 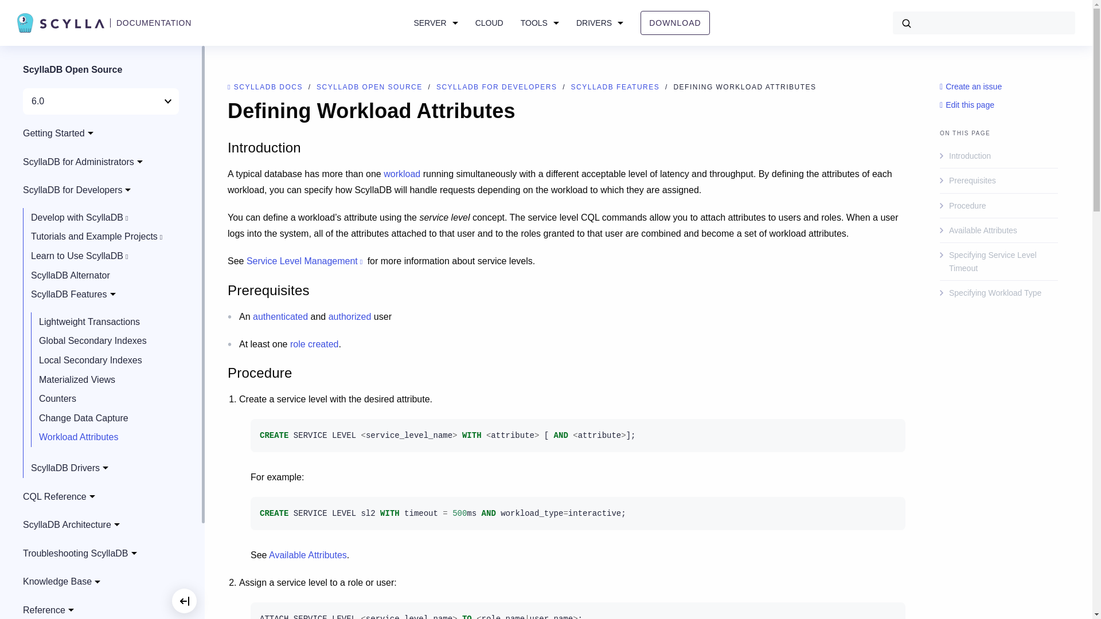 What do you see at coordinates (154, 23) in the screenshot?
I see `DOCUMENTATION` at bounding box center [154, 23].